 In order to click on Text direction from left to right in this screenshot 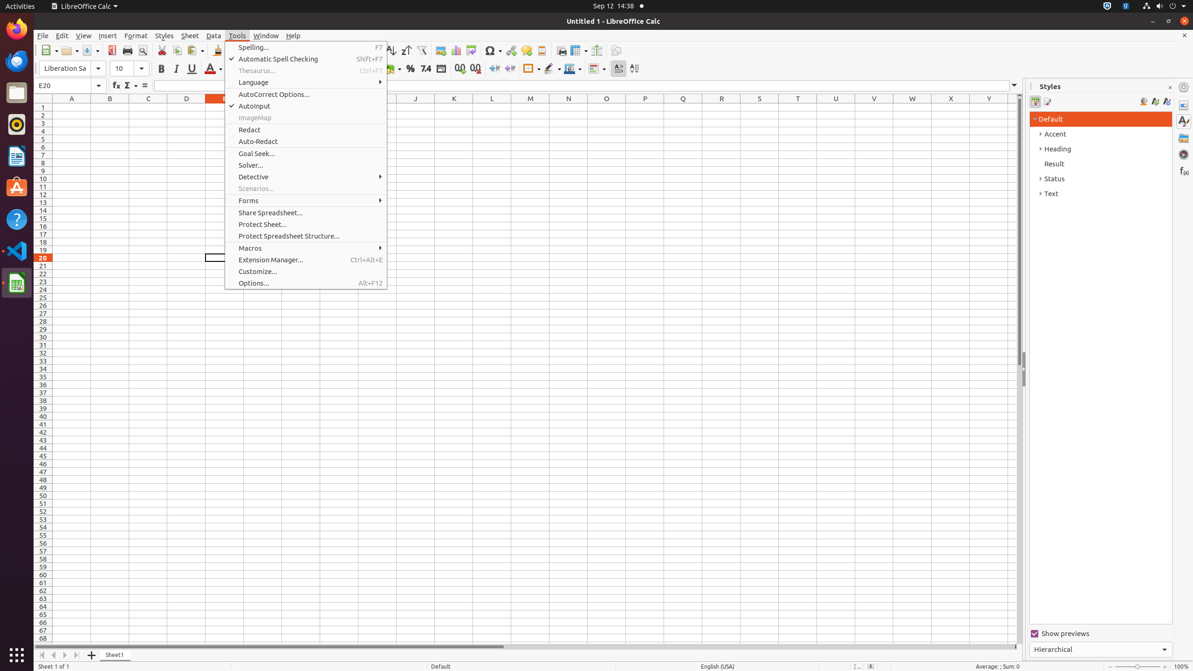, I will do `click(619, 69)`.